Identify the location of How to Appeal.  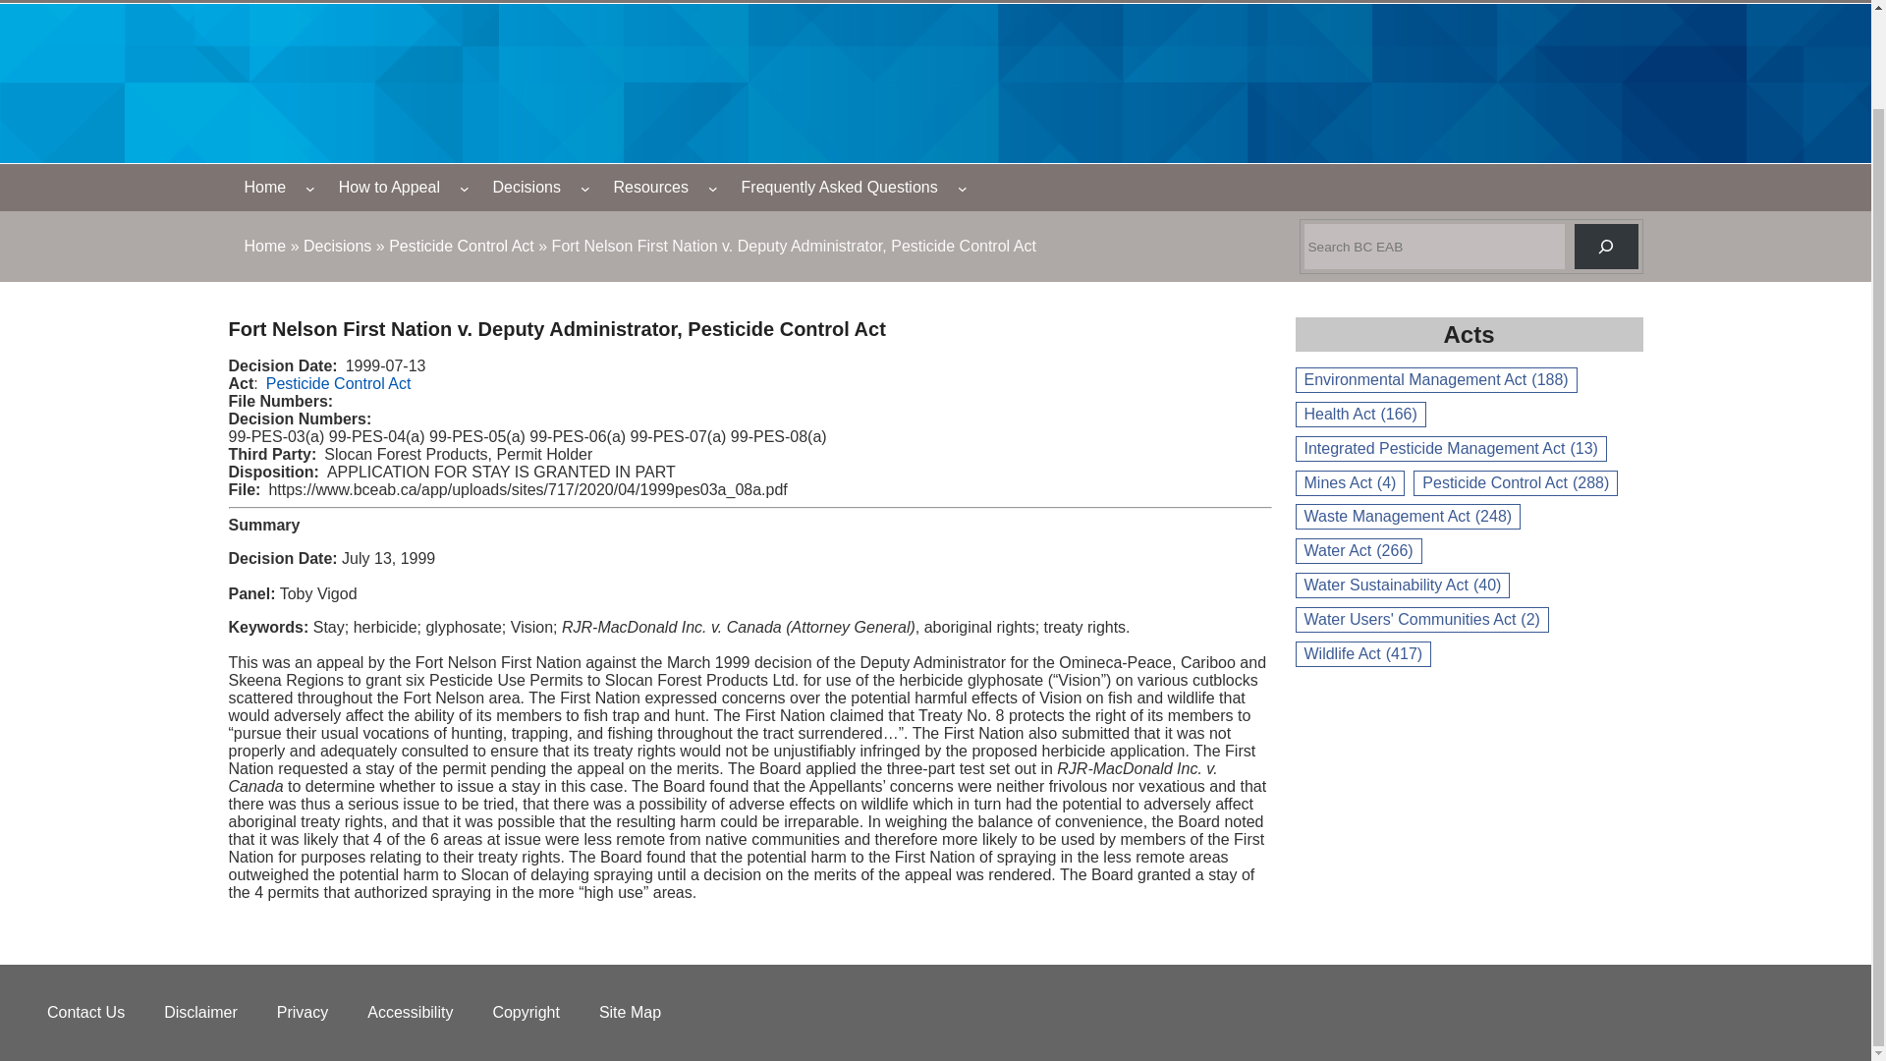
(389, 187).